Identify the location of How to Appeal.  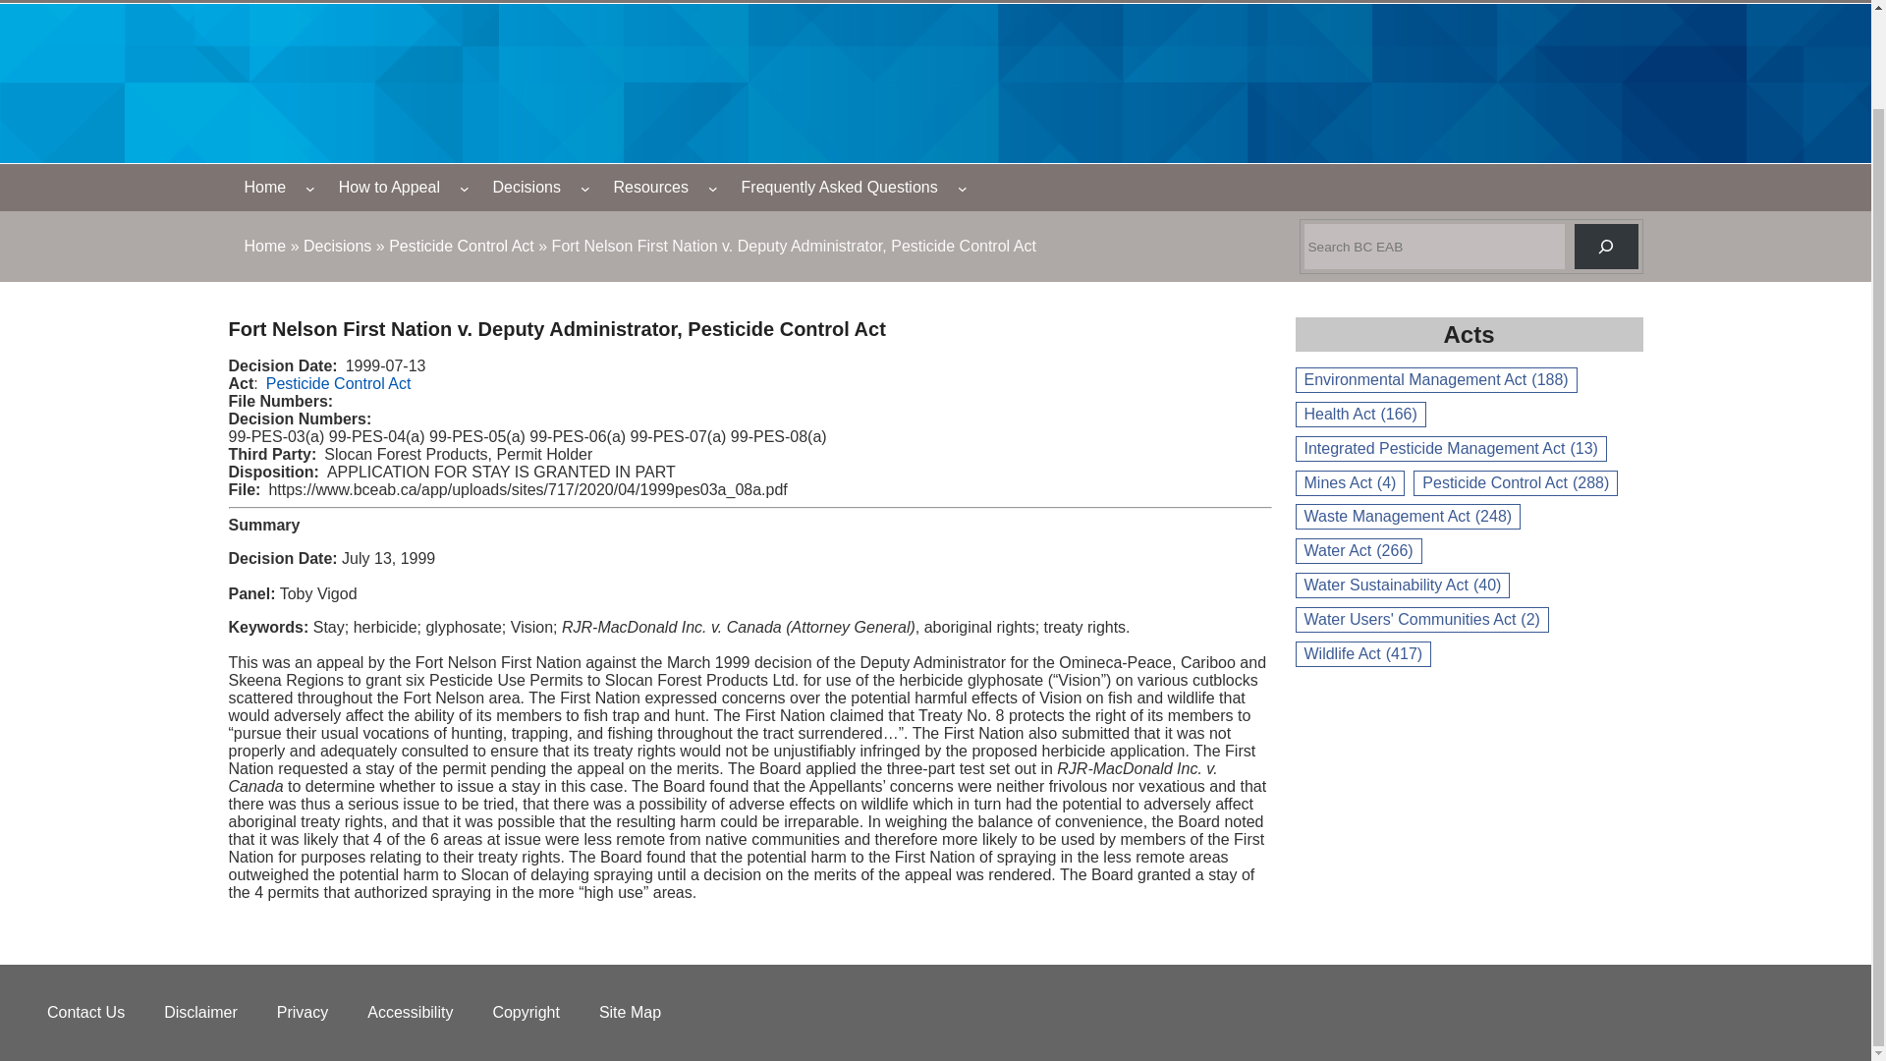
(389, 187).